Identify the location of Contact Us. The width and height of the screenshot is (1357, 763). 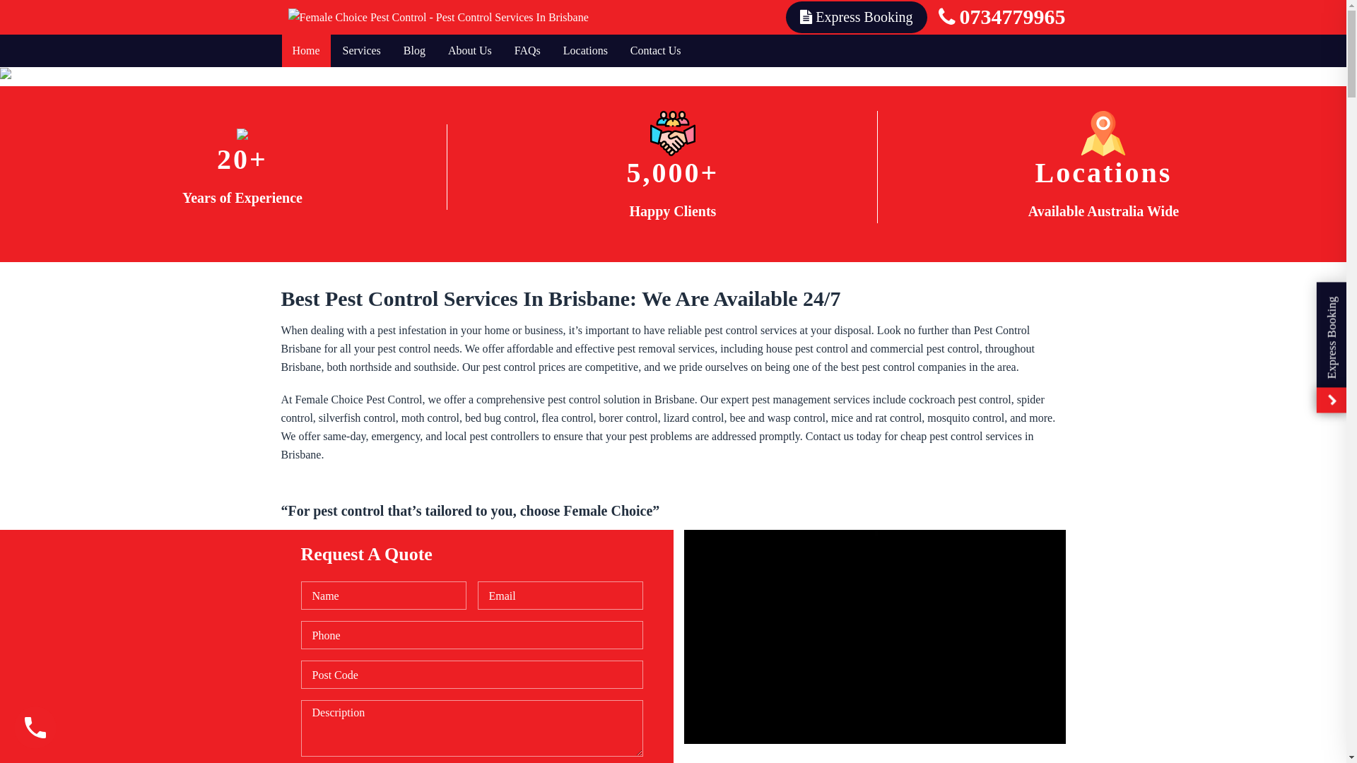
(656, 51).